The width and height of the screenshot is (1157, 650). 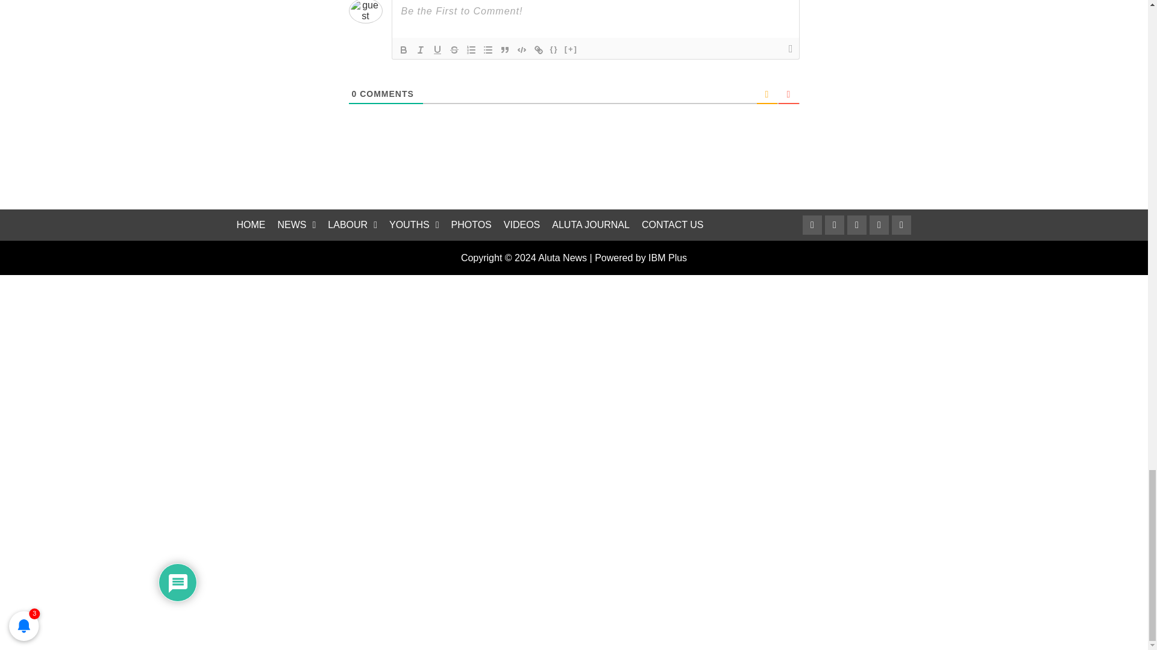 What do you see at coordinates (505, 50) in the screenshot?
I see `Blockquote` at bounding box center [505, 50].